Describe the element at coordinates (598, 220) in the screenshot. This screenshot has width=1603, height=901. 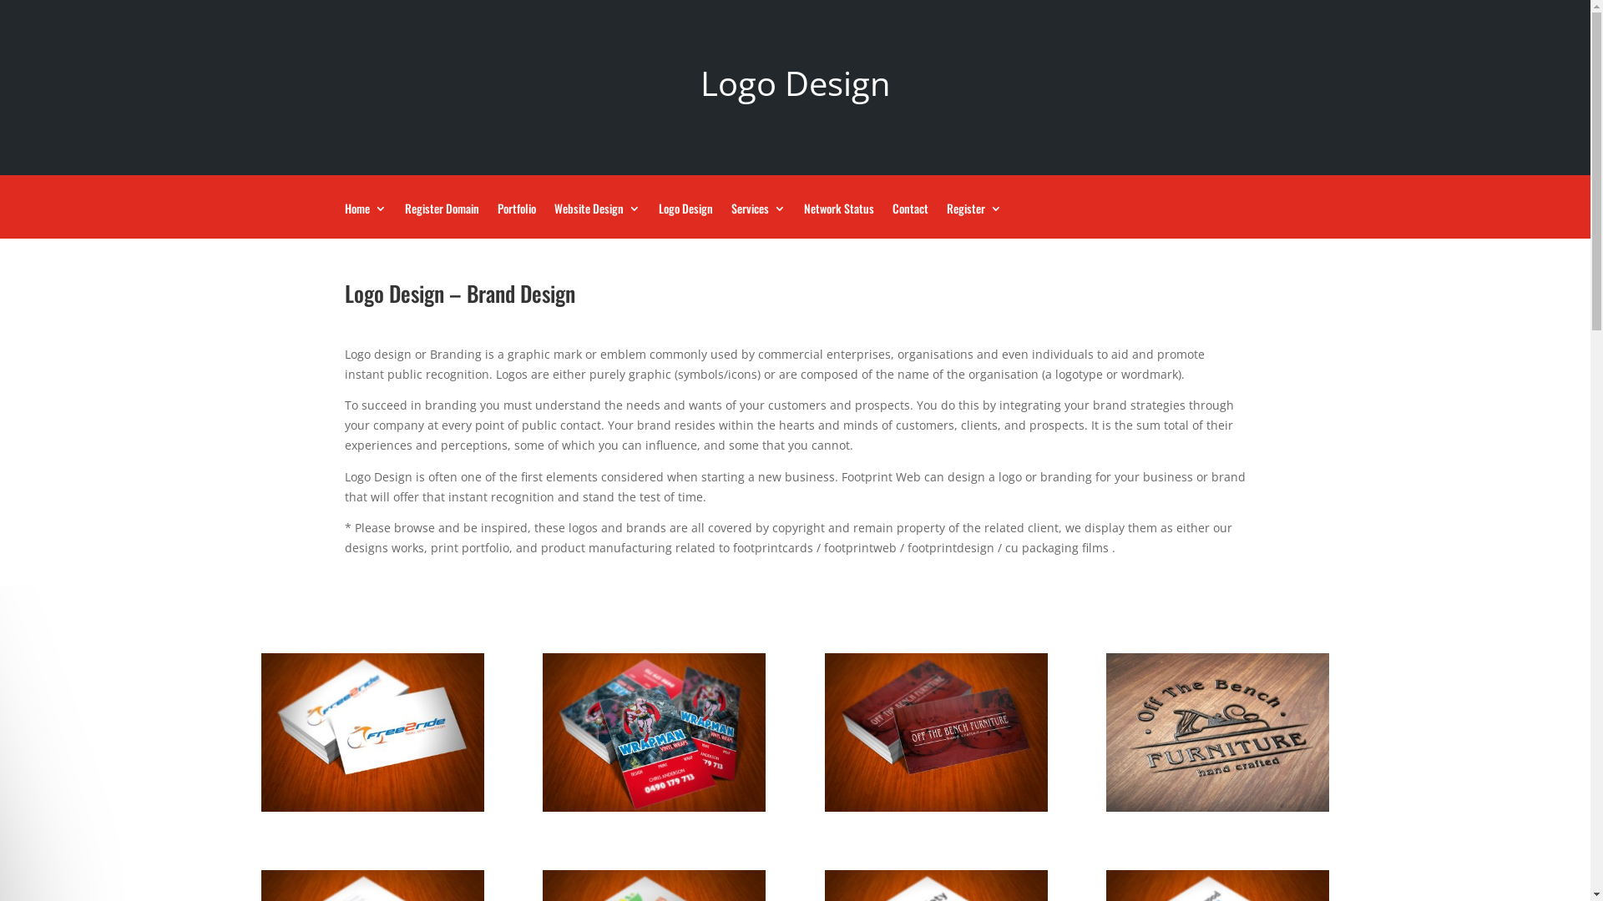
I see `Website Design` at that location.